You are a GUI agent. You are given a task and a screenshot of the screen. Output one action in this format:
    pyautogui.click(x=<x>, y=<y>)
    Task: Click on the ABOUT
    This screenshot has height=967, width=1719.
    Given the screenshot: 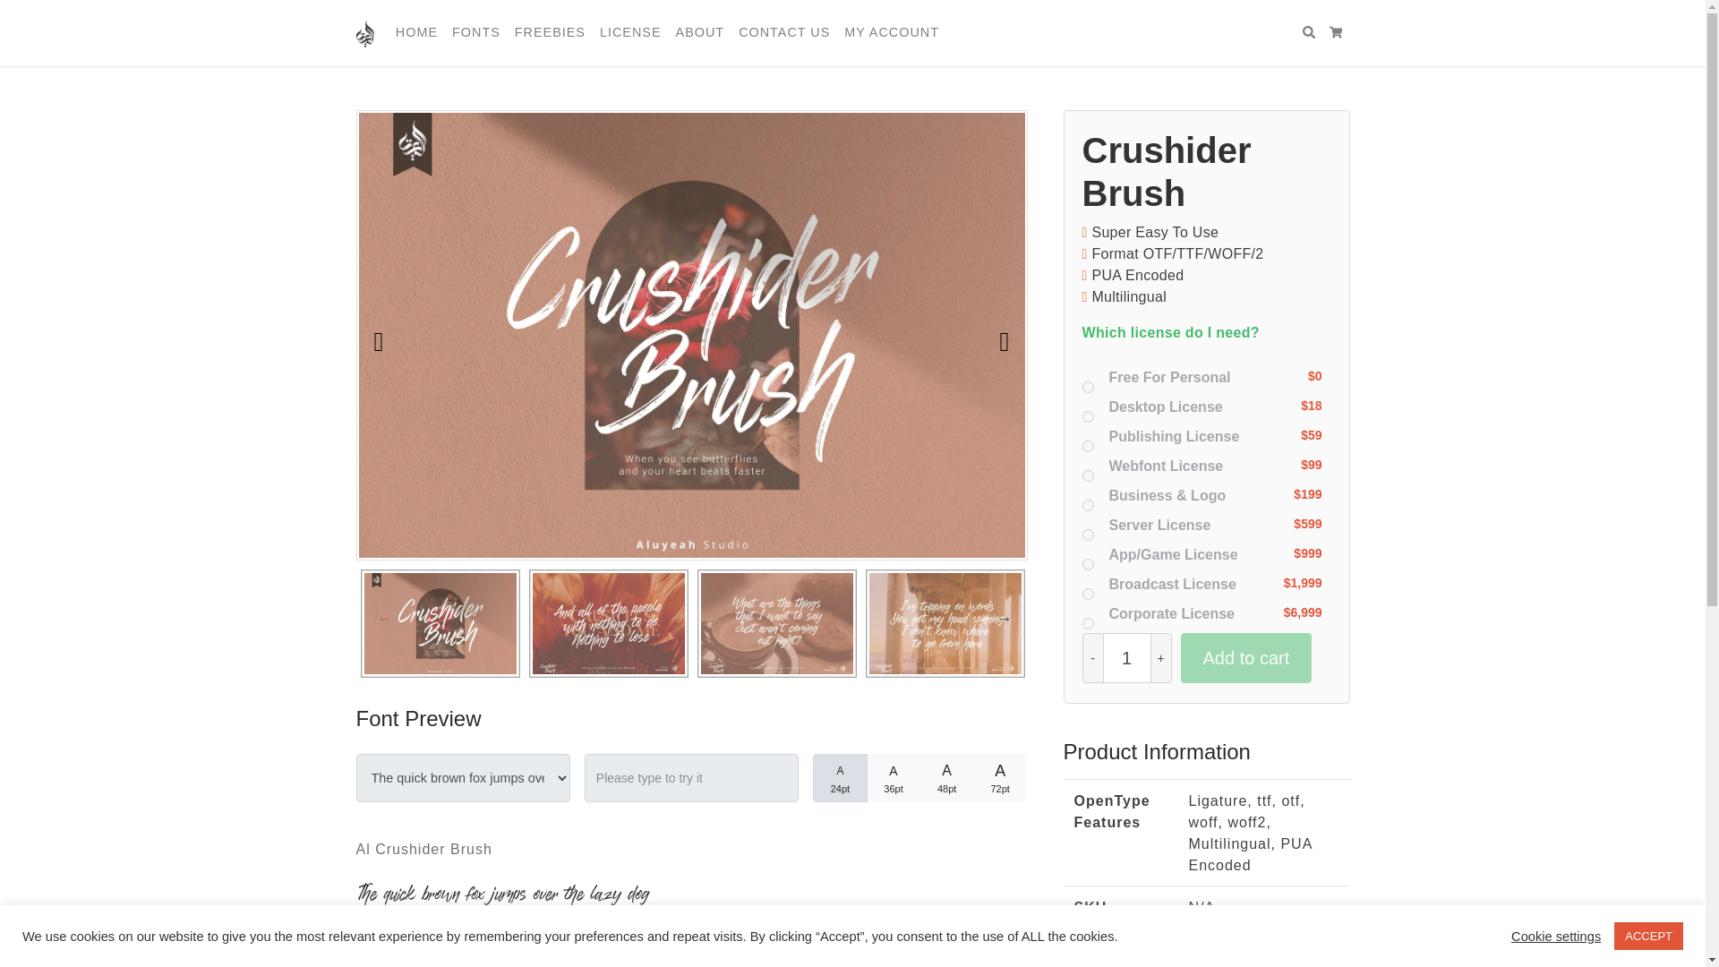 What is the action you would take?
    pyautogui.click(x=700, y=33)
    